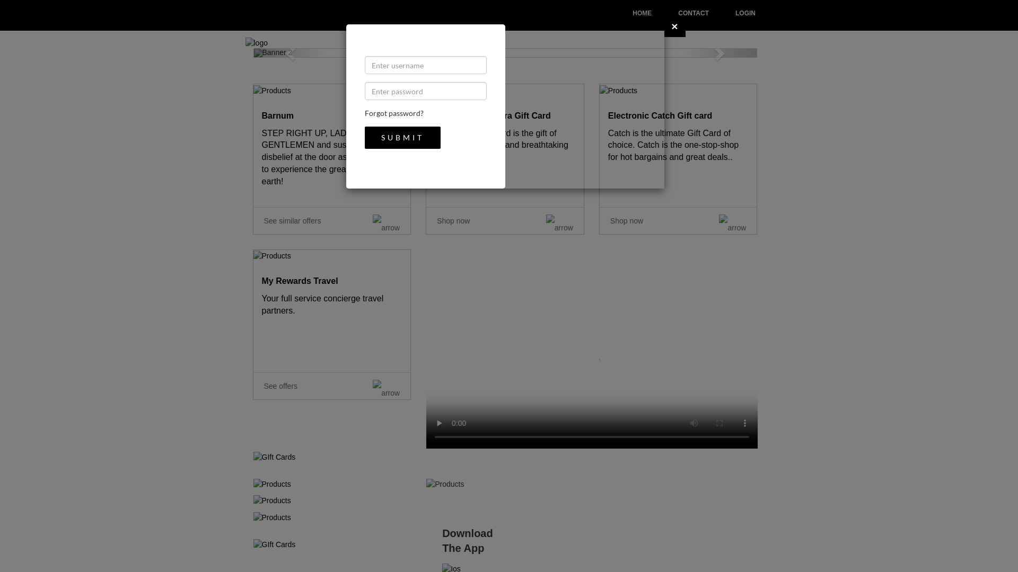 Image resolution: width=1018 pixels, height=572 pixels. What do you see at coordinates (403, 138) in the screenshot?
I see `SUBMIT` at bounding box center [403, 138].